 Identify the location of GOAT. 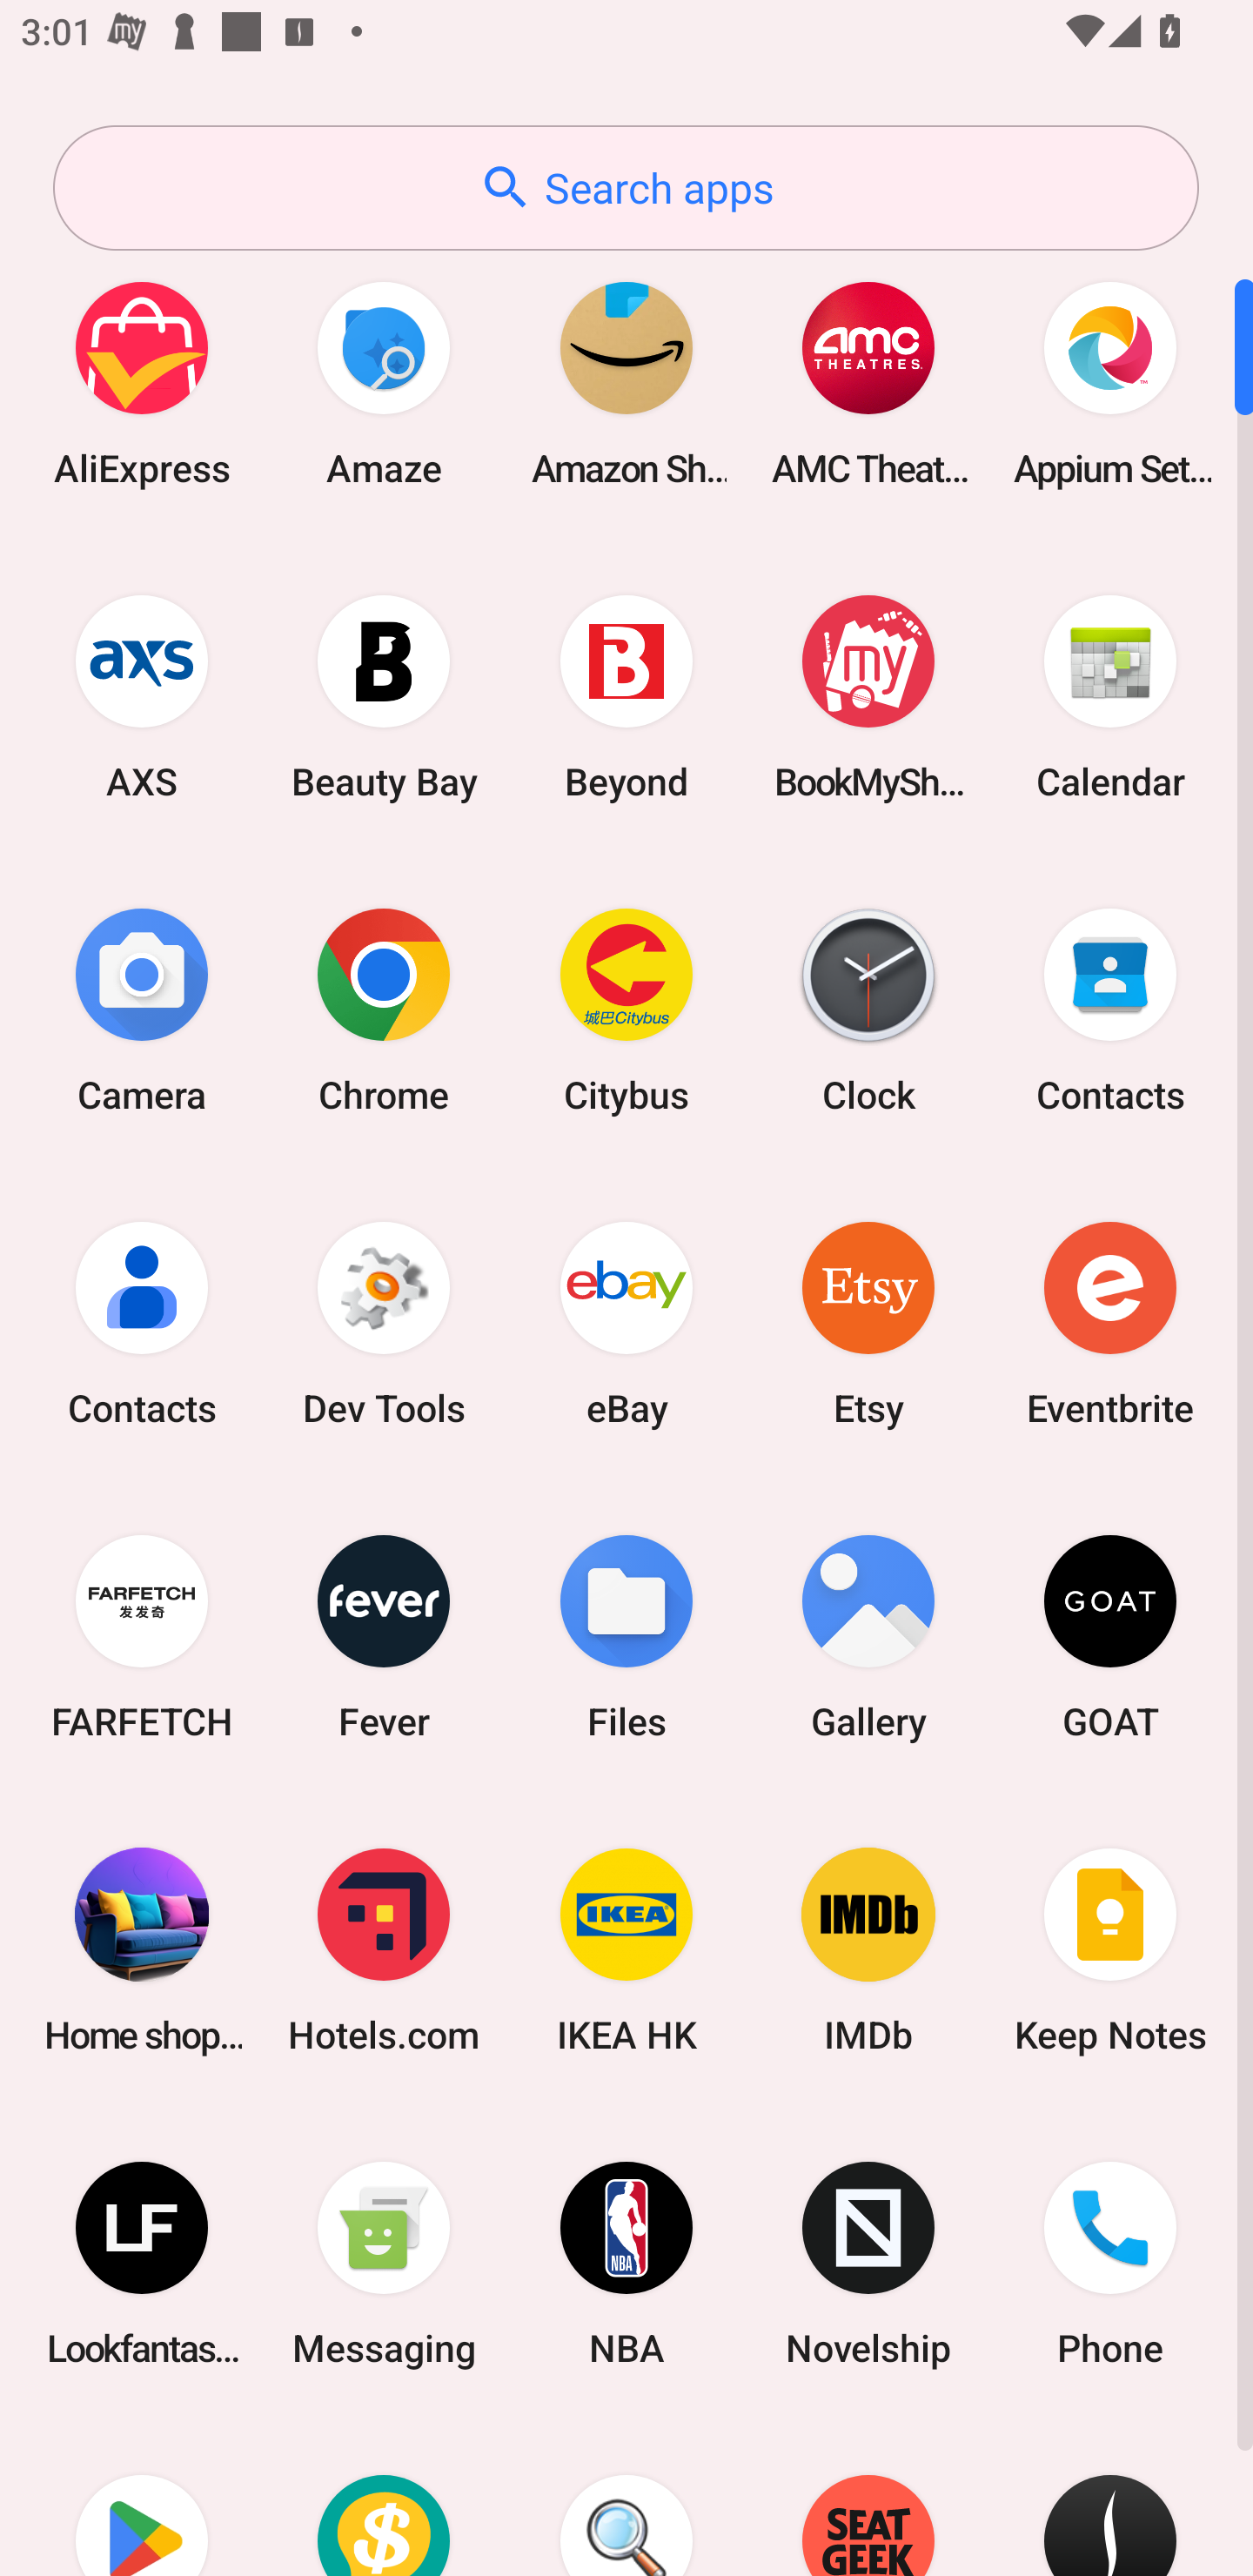
(1110, 1636).